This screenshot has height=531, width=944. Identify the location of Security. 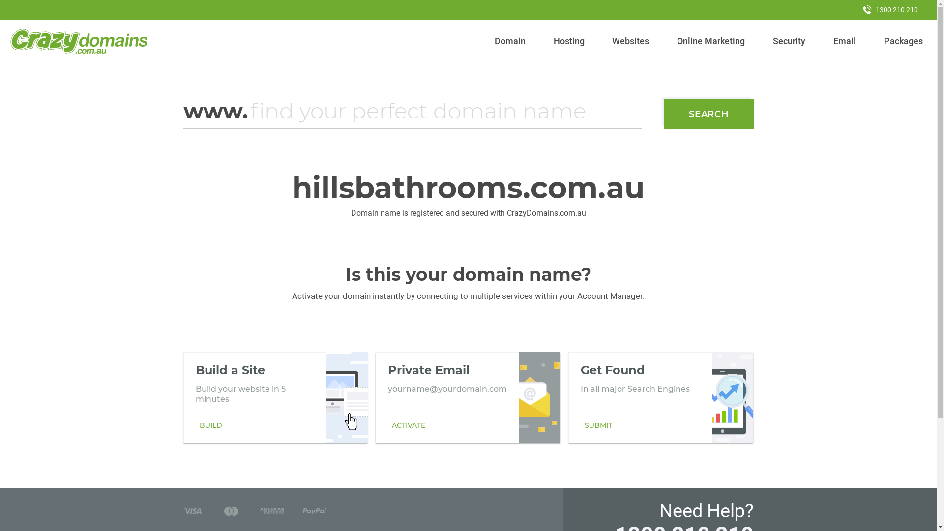
(790, 41).